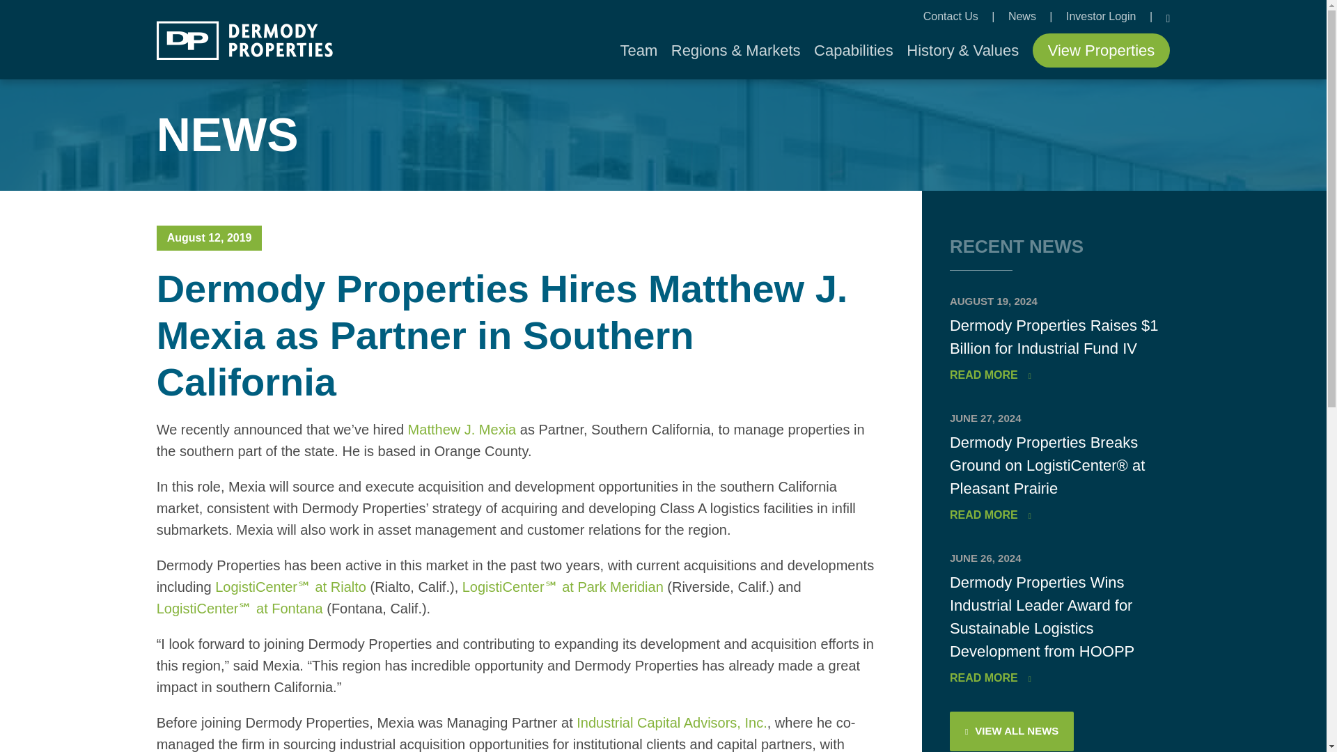  I want to click on Team, so click(639, 50).